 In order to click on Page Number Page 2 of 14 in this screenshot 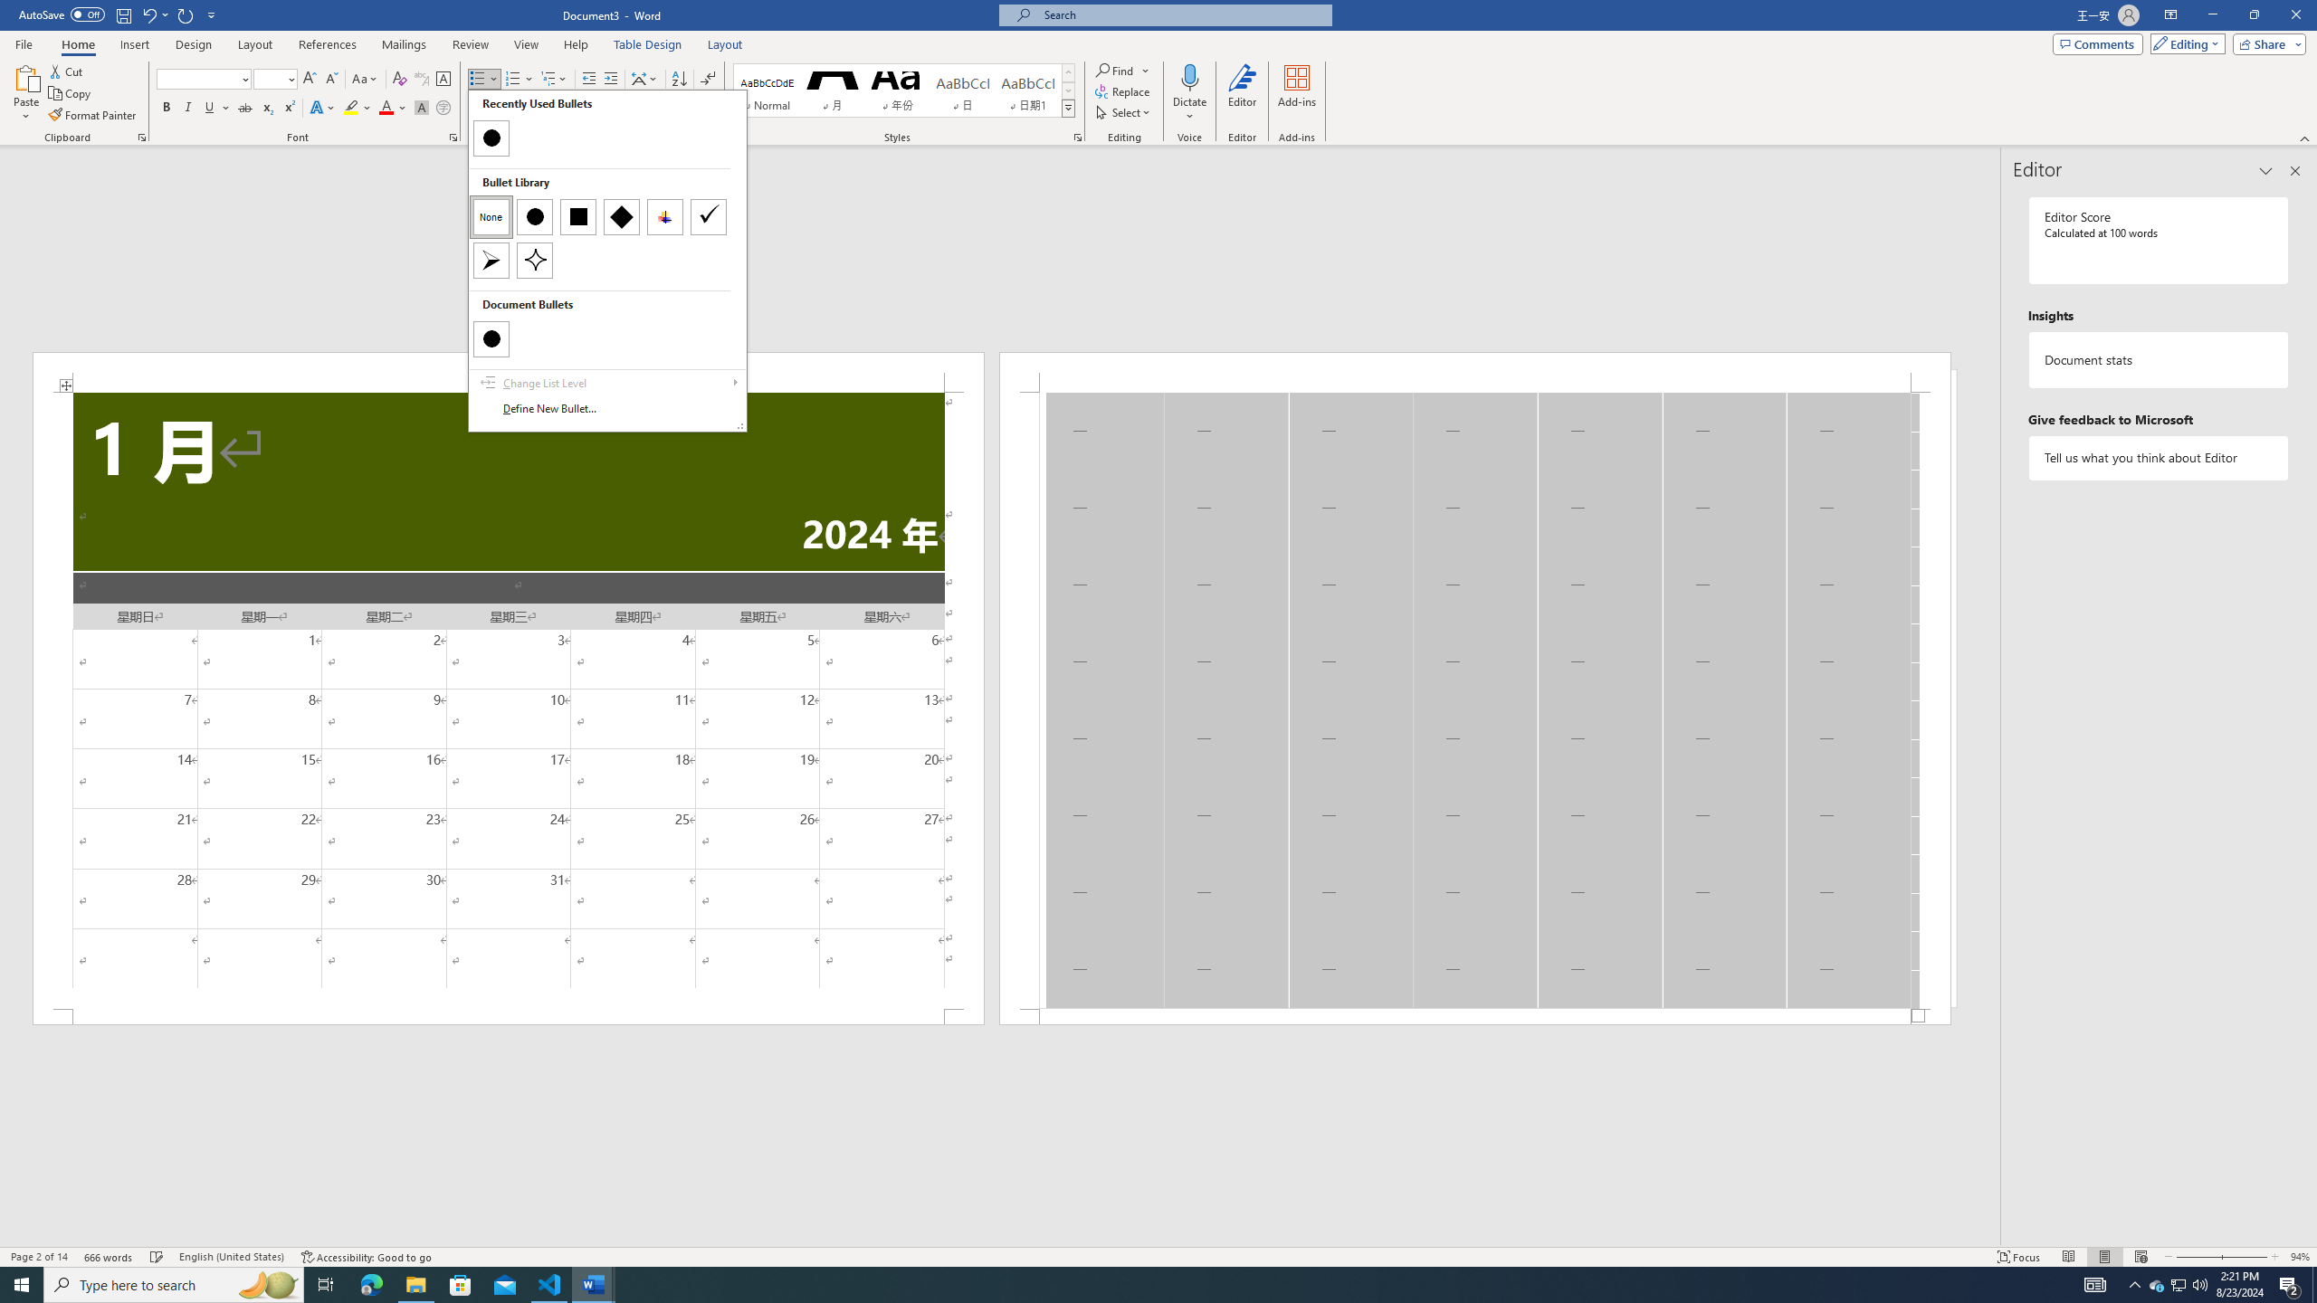, I will do `click(39, 1257)`.